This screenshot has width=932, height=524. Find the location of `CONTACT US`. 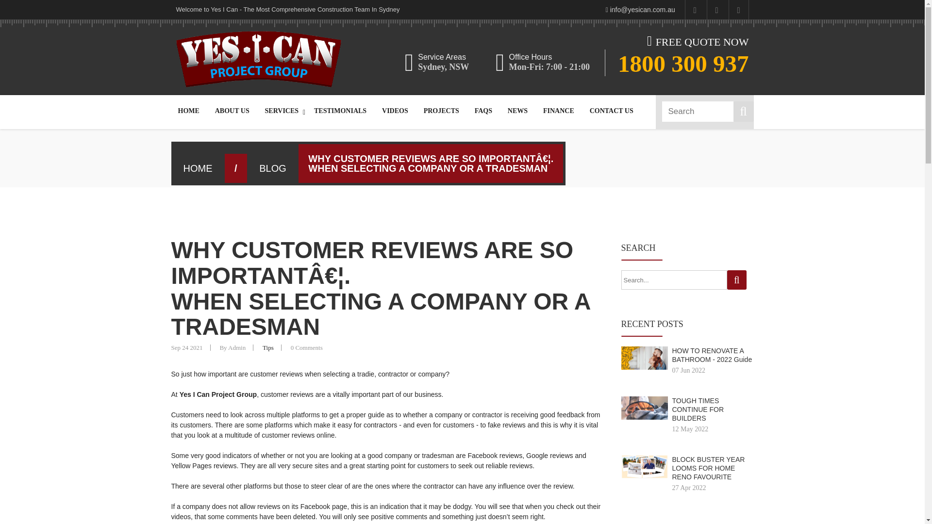

CONTACT US is located at coordinates (612, 111).